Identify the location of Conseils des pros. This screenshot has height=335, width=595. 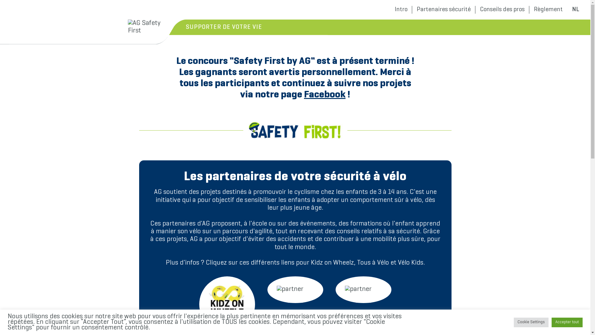
(502, 10).